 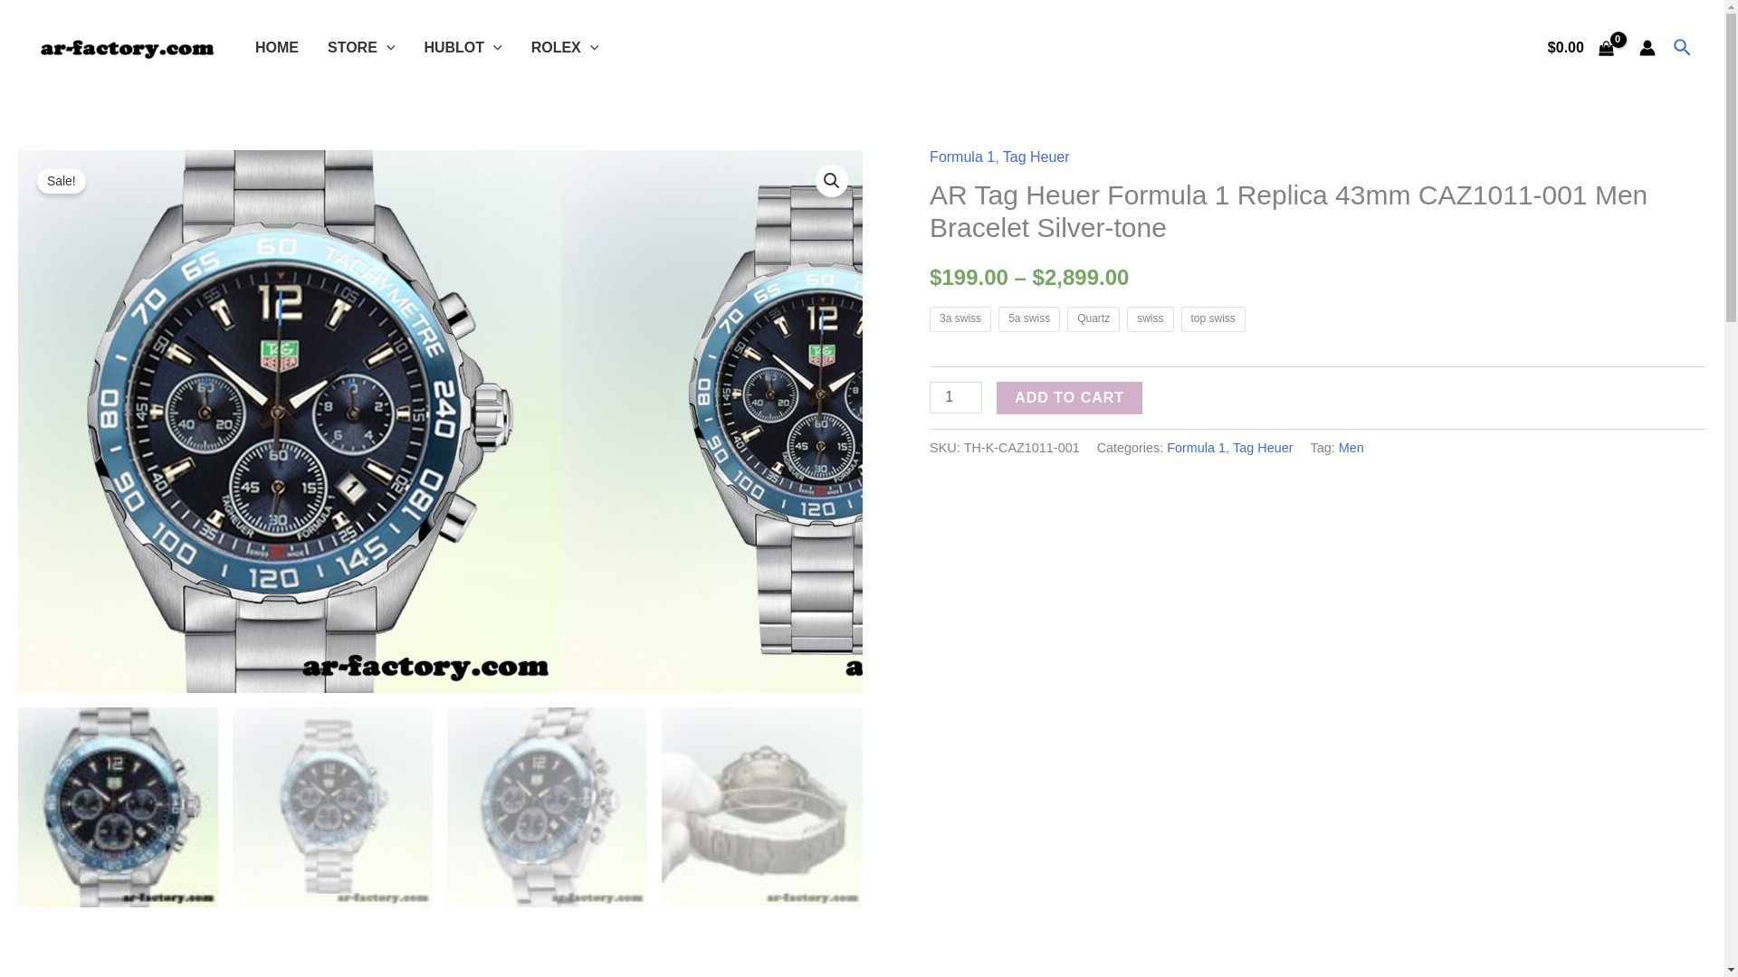 What do you see at coordinates (565, 47) in the screenshot?
I see `ROLEX` at bounding box center [565, 47].